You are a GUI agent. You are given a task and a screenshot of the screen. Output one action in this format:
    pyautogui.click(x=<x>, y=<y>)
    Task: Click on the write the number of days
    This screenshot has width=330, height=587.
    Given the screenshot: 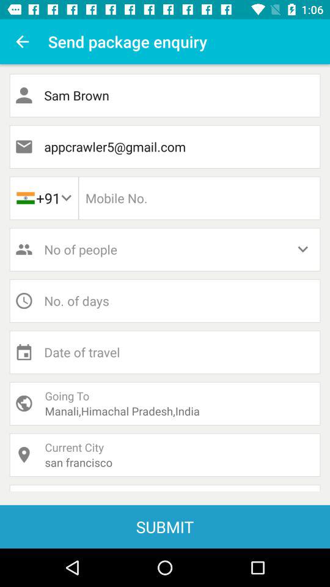 What is the action you would take?
    pyautogui.click(x=165, y=301)
    